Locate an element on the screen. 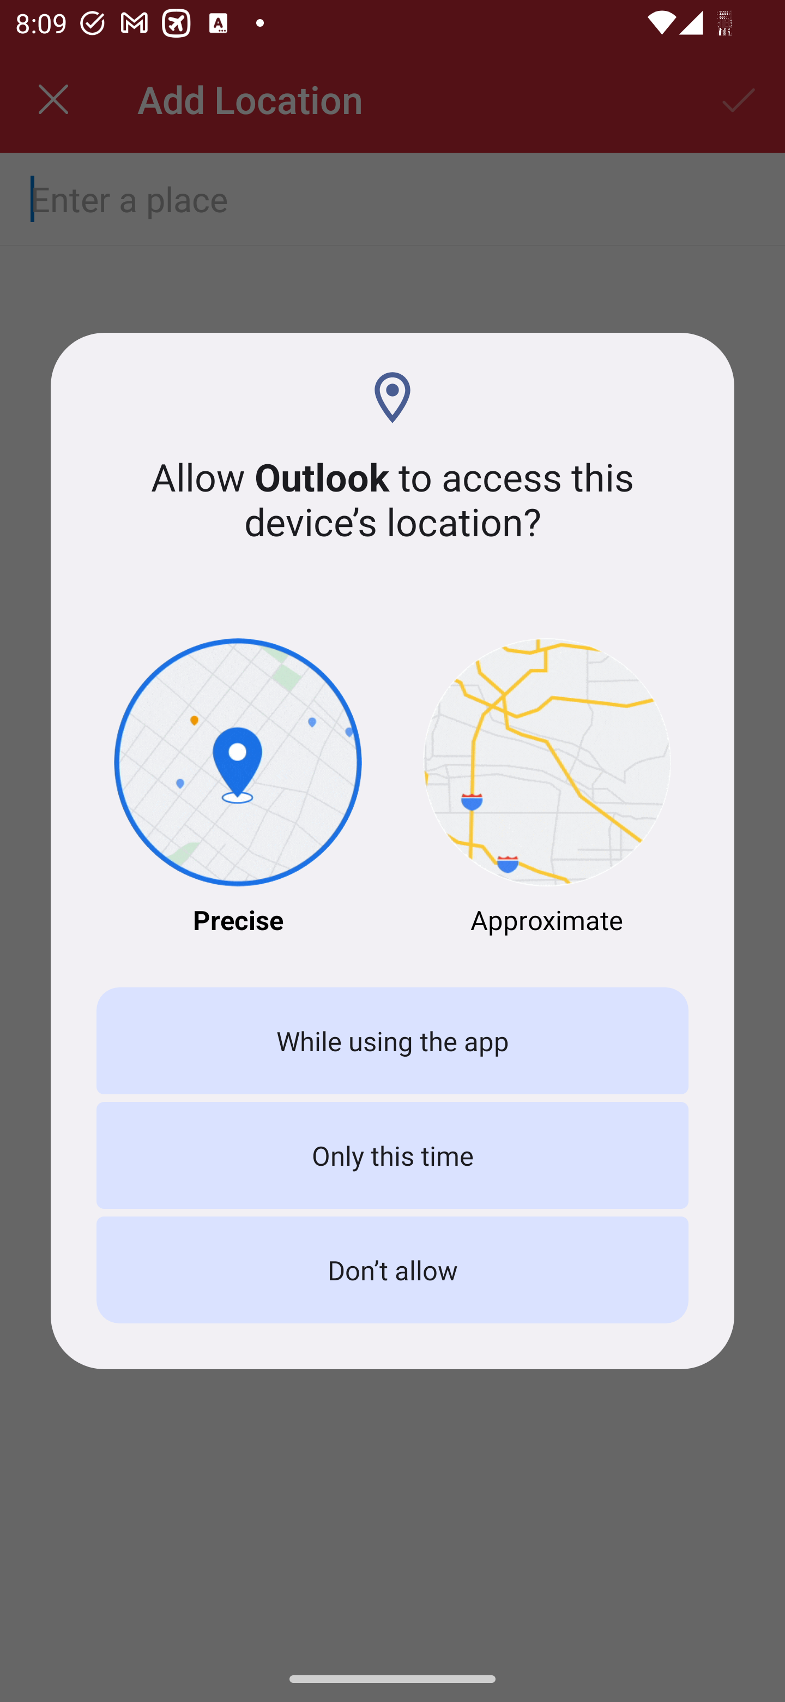 The width and height of the screenshot is (785, 1702). Approximate is located at coordinates (547, 788).